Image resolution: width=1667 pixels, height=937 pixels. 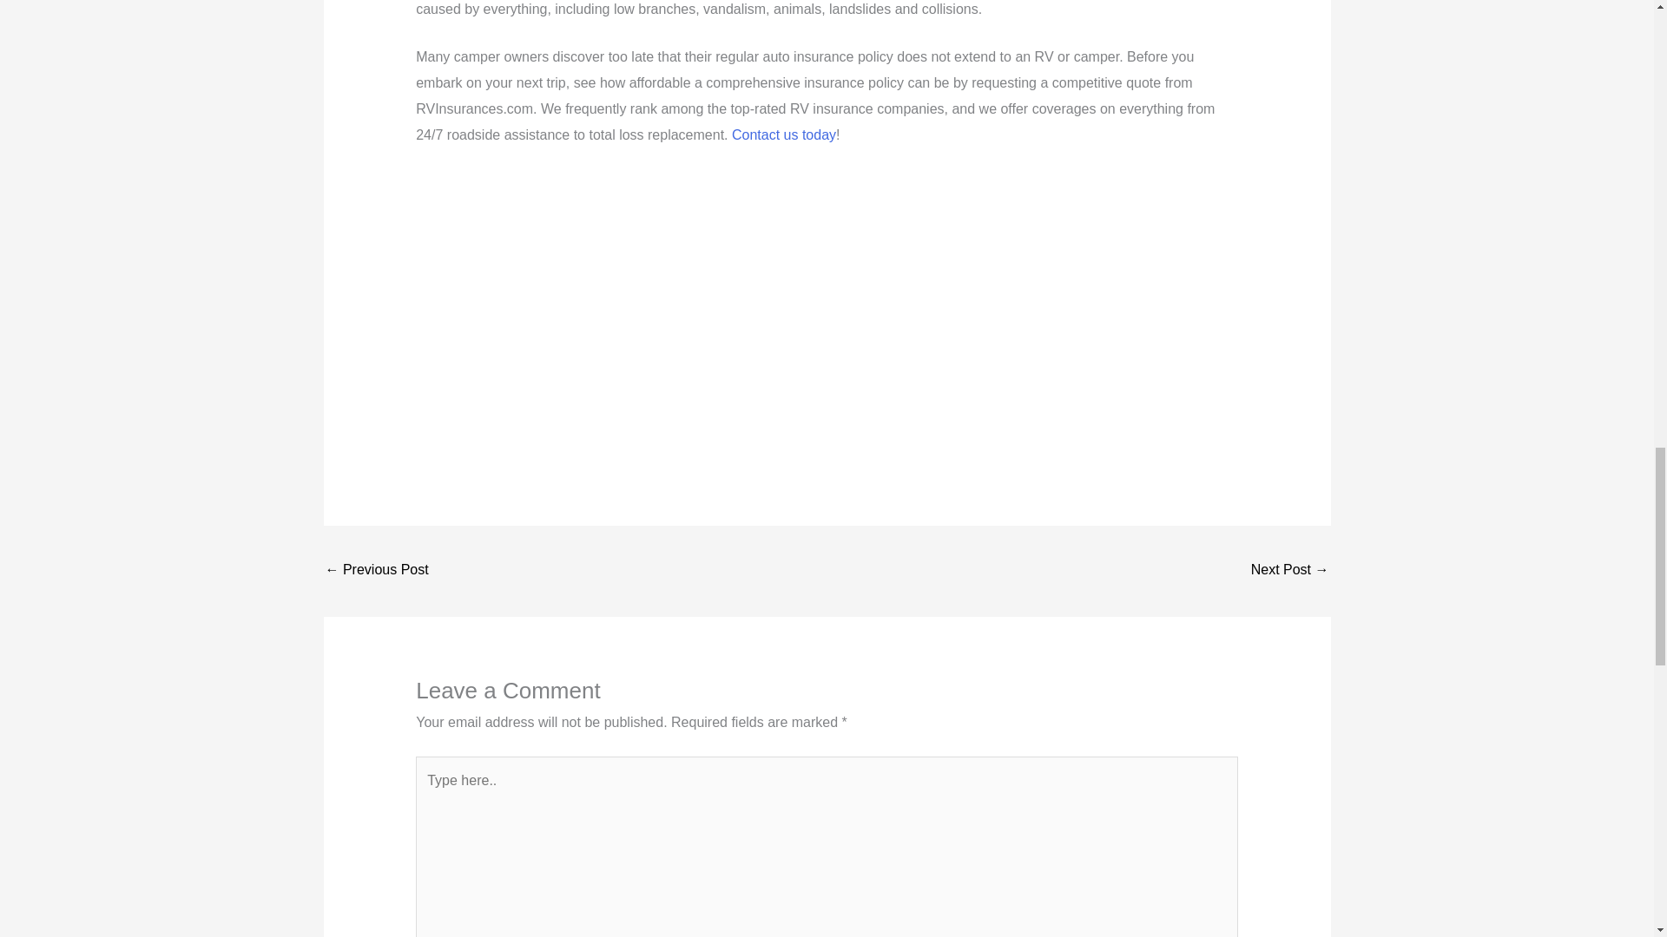 What do you see at coordinates (377, 571) in the screenshot?
I see `The Ultimate Roadside Emergency Kit Checklist For Your RV` at bounding box center [377, 571].